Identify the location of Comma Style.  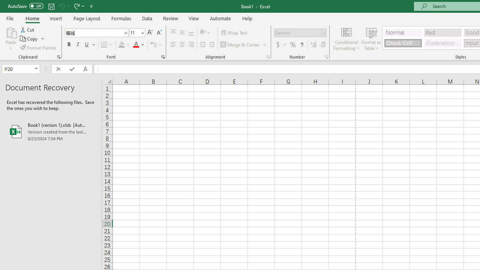
(301, 45).